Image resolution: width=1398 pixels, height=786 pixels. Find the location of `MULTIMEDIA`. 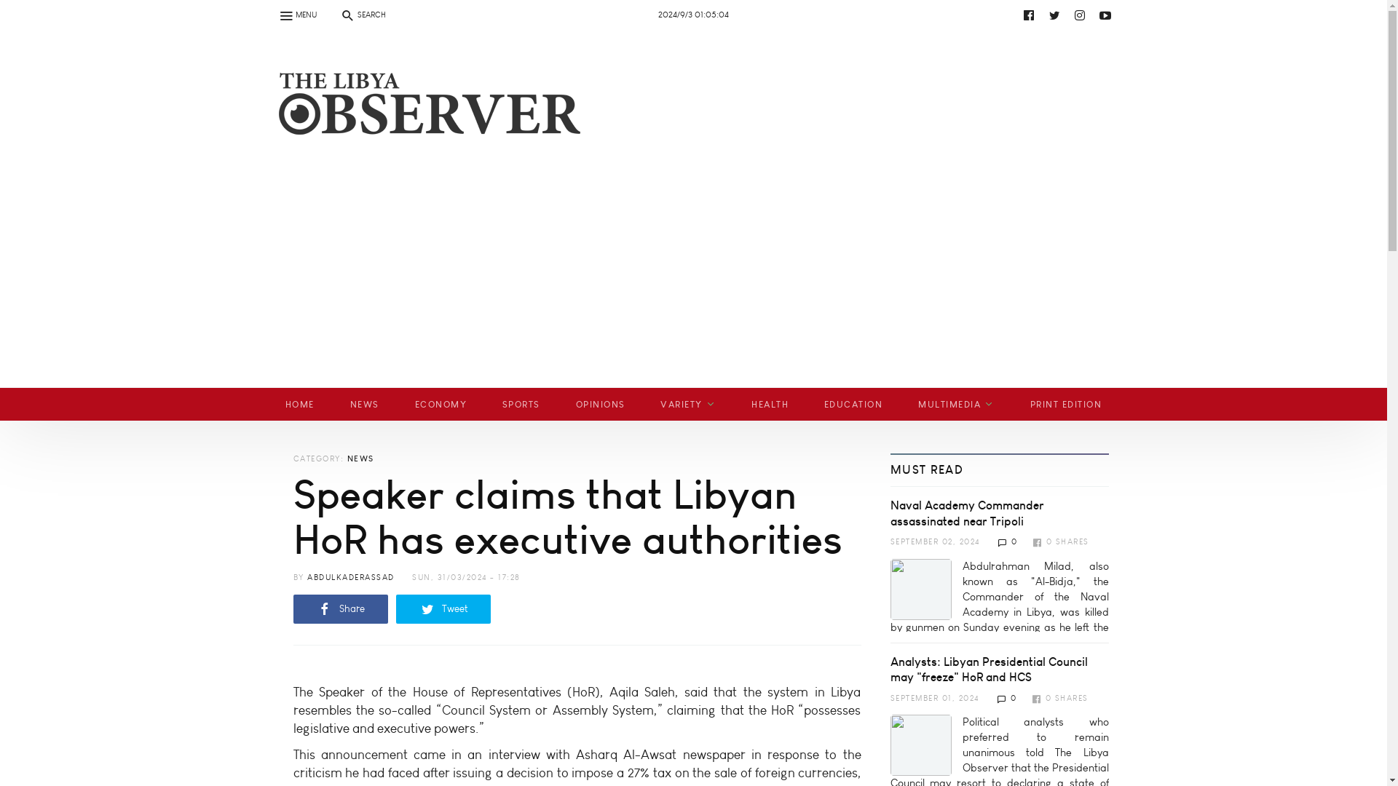

MULTIMEDIA is located at coordinates (956, 404).